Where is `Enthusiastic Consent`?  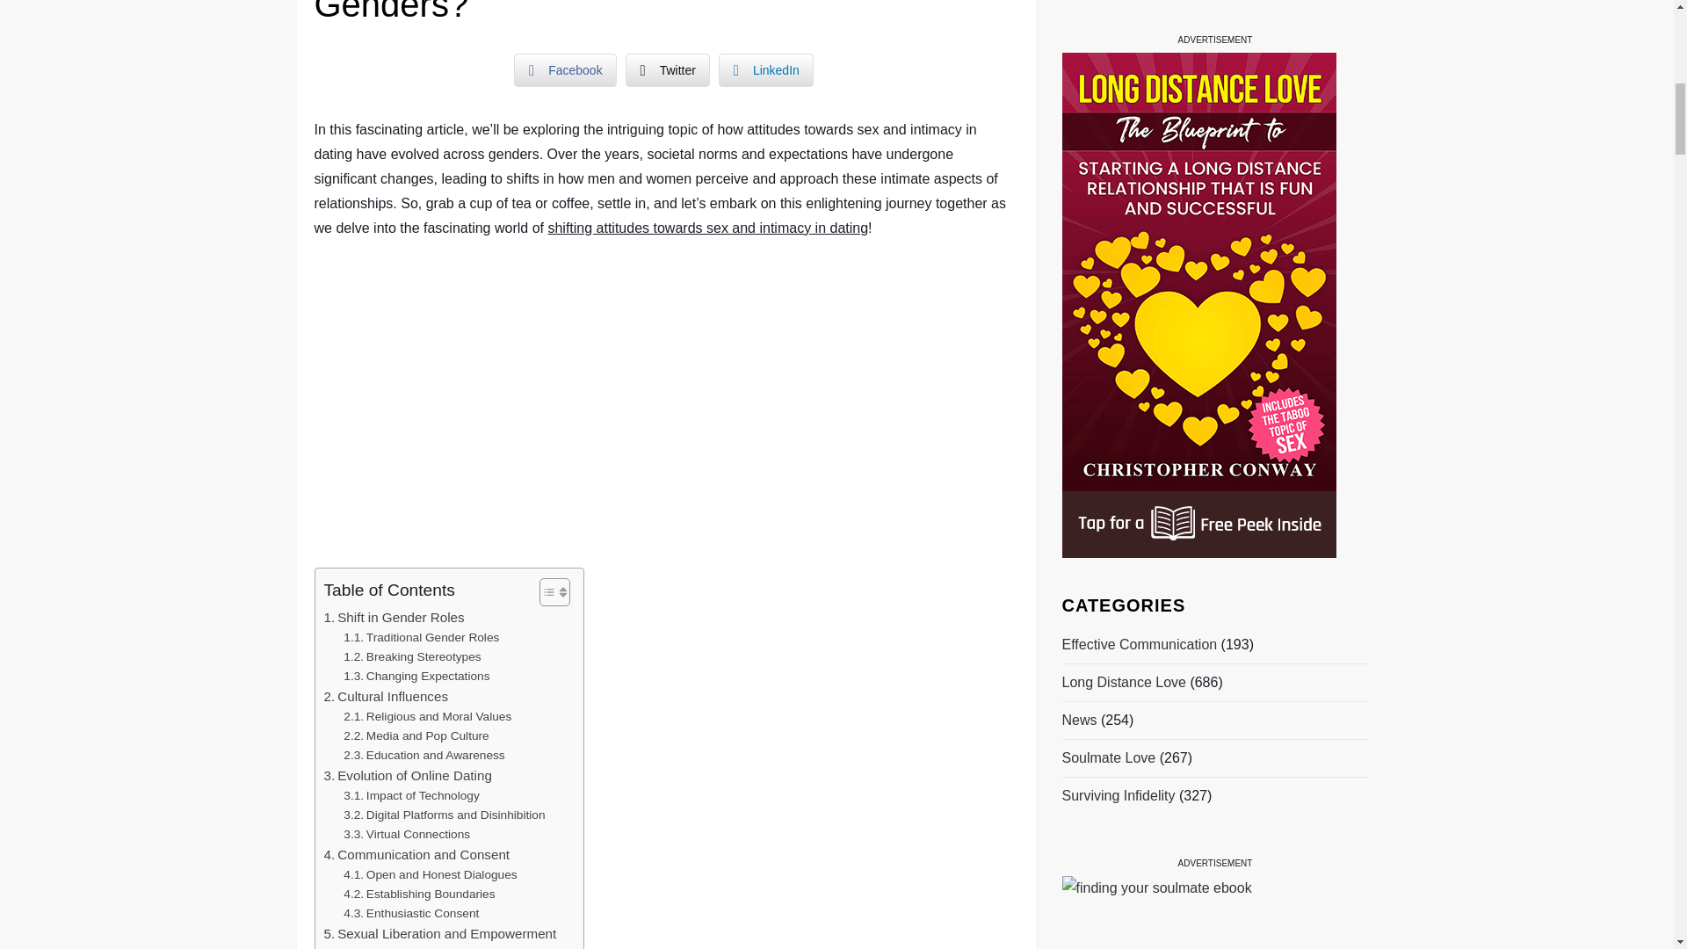 Enthusiastic Consent is located at coordinates (411, 914).